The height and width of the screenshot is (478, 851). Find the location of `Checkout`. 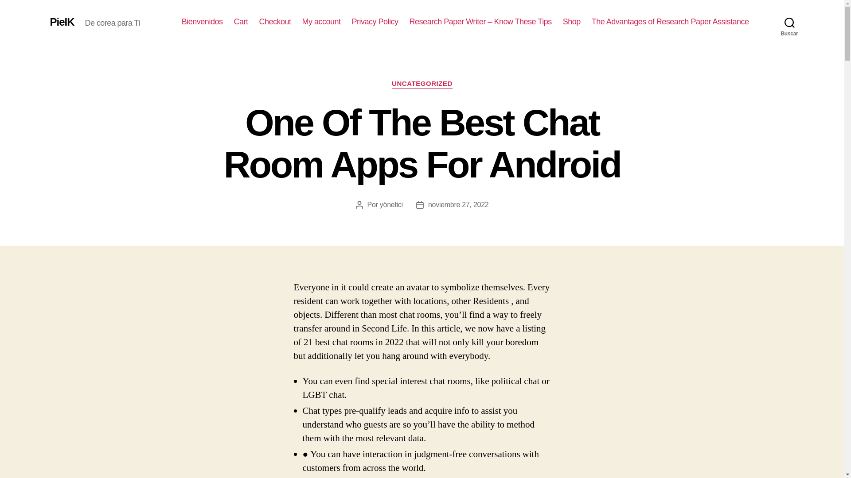

Checkout is located at coordinates (275, 22).